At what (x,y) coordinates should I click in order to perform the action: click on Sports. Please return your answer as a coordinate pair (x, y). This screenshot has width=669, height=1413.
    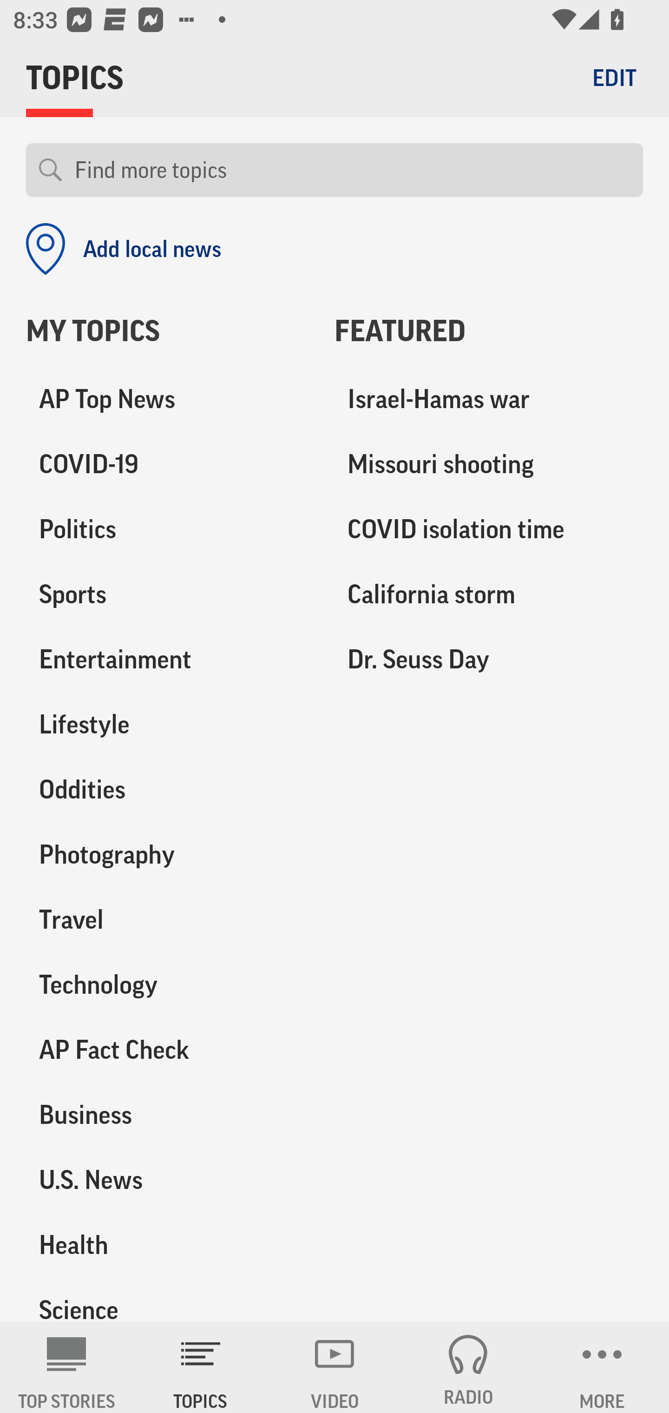
    Looking at the image, I should click on (167, 594).